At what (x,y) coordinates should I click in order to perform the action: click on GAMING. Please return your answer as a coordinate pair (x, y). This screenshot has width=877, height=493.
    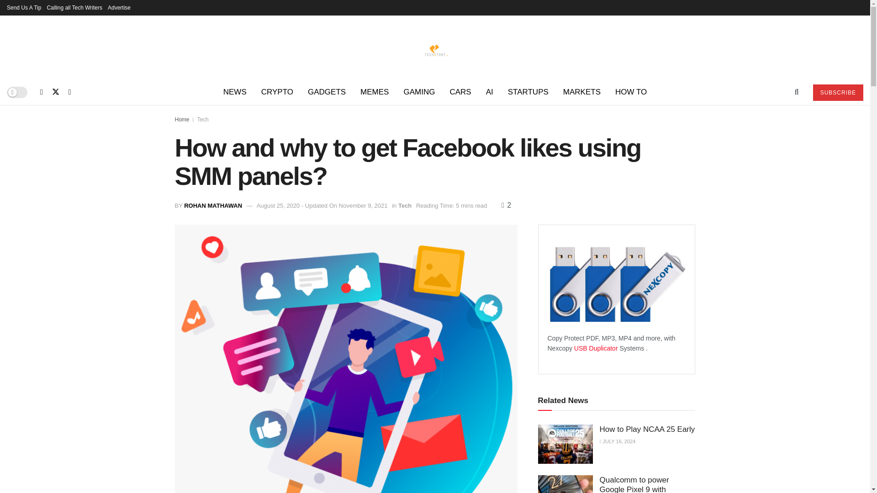
    Looking at the image, I should click on (419, 92).